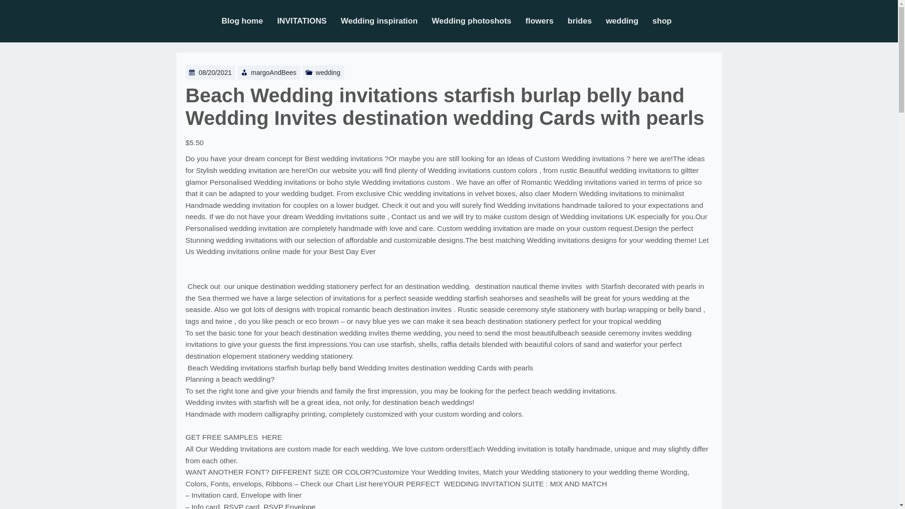 Image resolution: width=905 pixels, height=509 pixels. What do you see at coordinates (328, 73) in the screenshot?
I see `wedding` at bounding box center [328, 73].